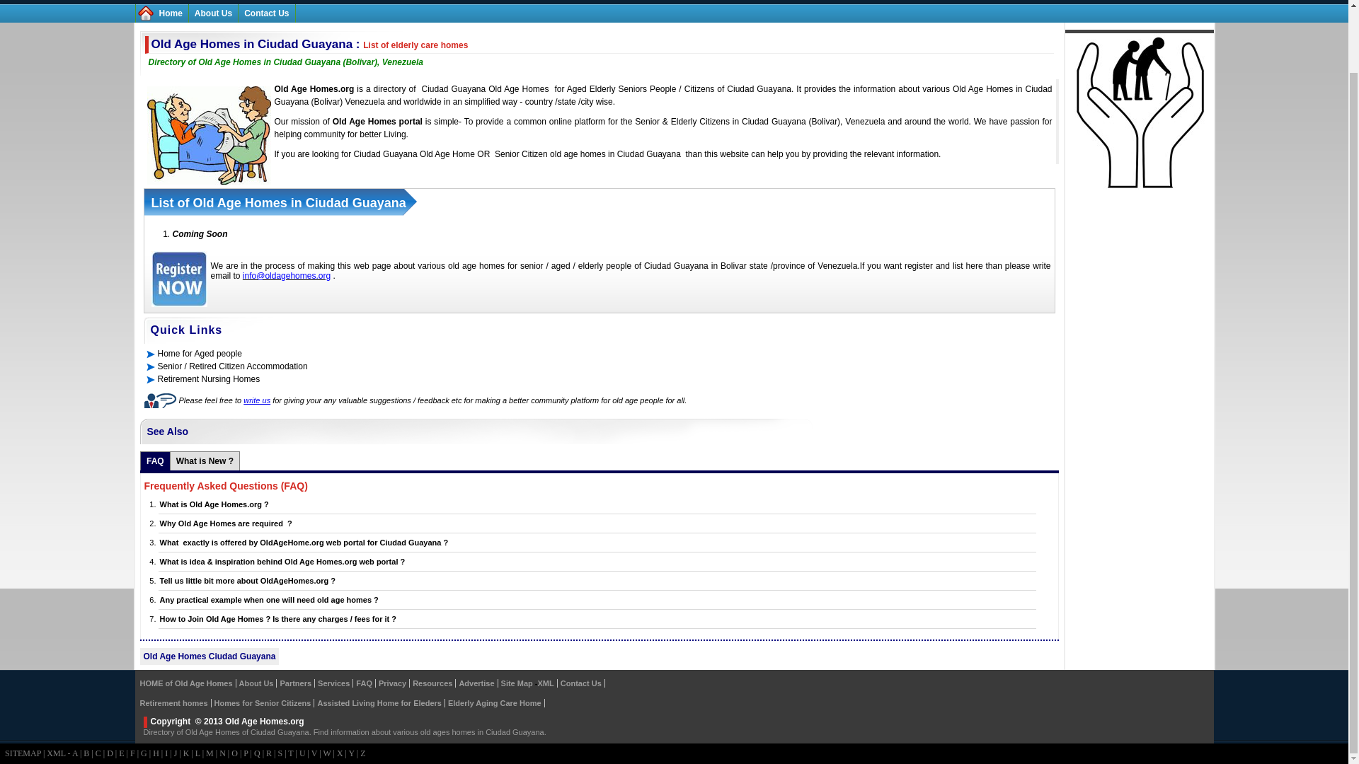  I want to click on Old Age Homes in Ciudad Guayana : List of elderly care homes, so click(310, 44).